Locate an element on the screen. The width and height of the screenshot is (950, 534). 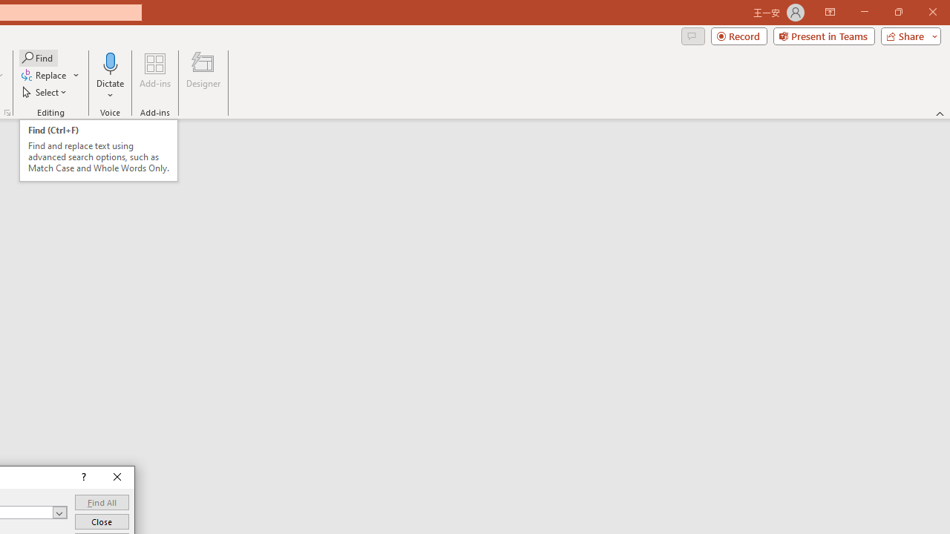
Context help is located at coordinates (82, 478).